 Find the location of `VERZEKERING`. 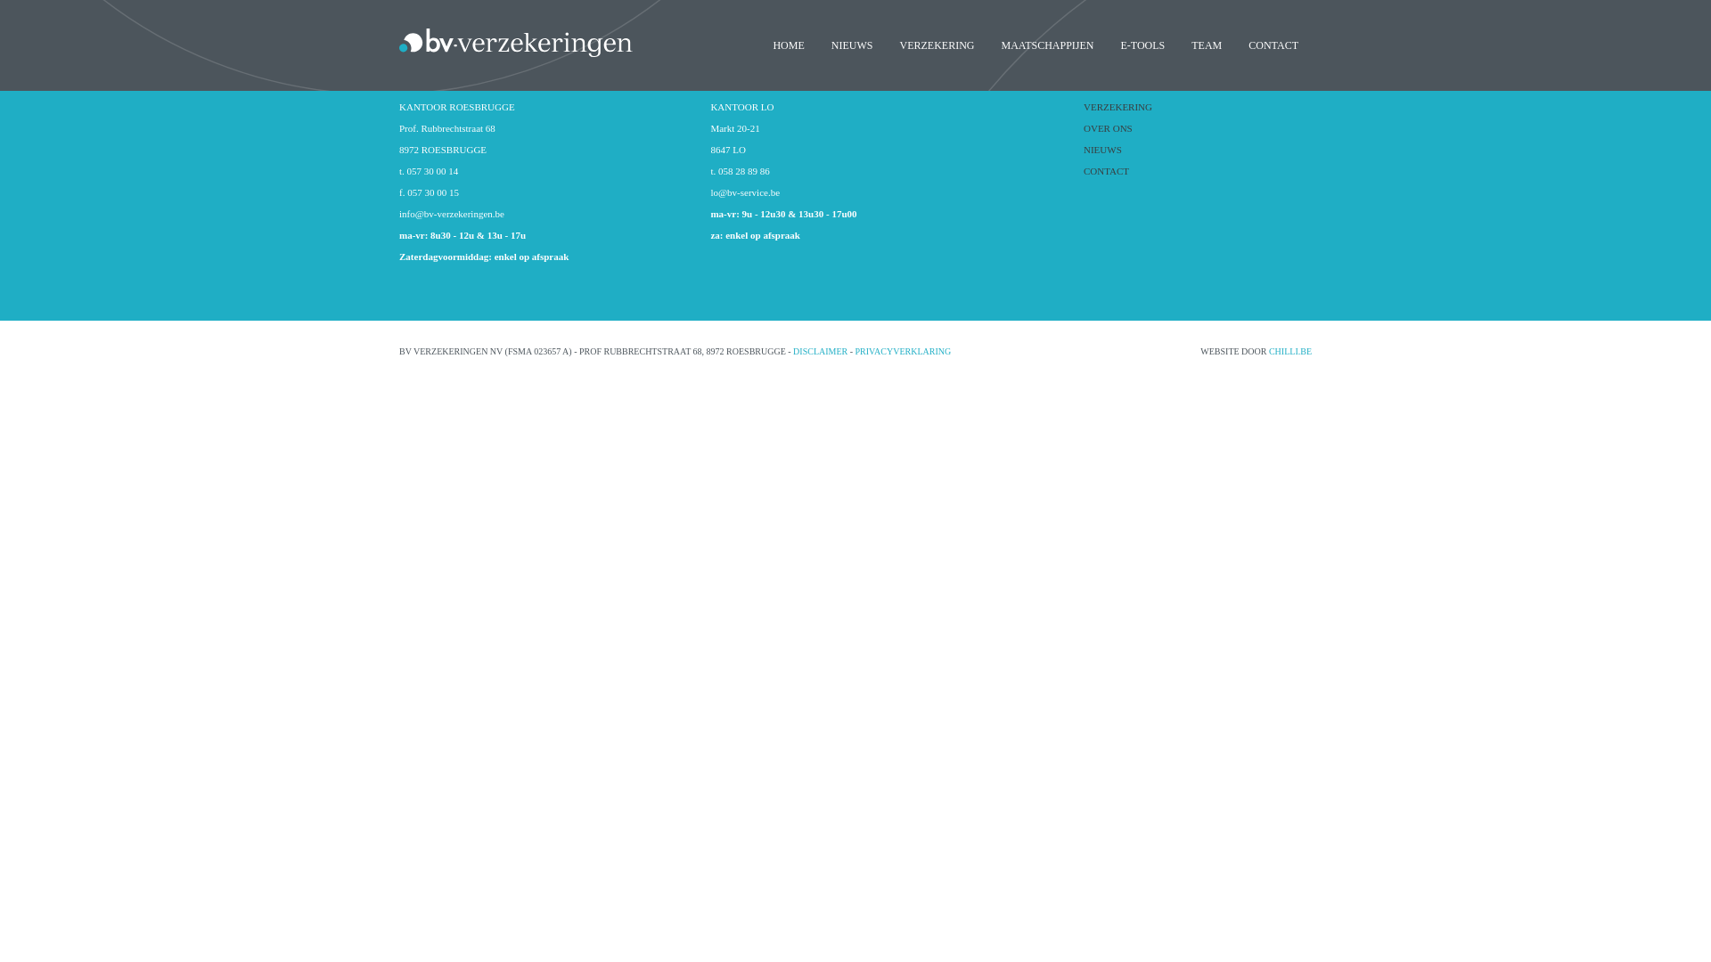

VERZEKERING is located at coordinates (1198, 107).